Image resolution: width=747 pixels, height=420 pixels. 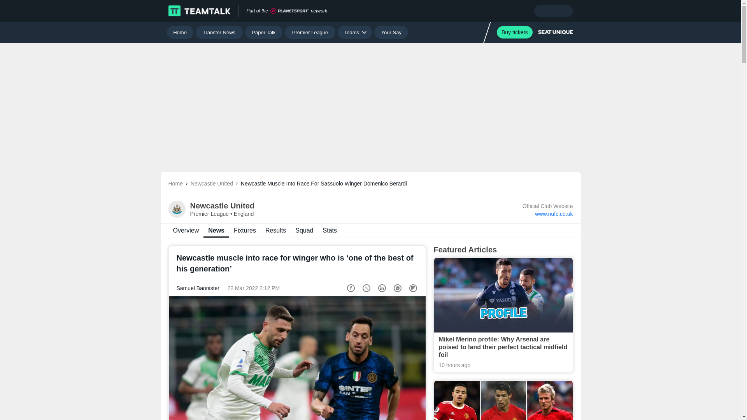 What do you see at coordinates (297, 358) in the screenshot?
I see `Domenico Berardi dribbling alongside Hakan Calhanoglu` at bounding box center [297, 358].